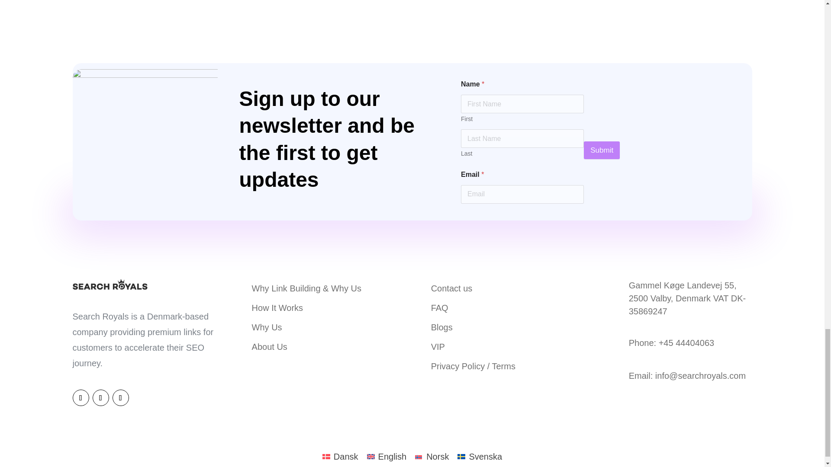 Image resolution: width=831 pixels, height=467 pixels. I want to click on logo, so click(111, 284).